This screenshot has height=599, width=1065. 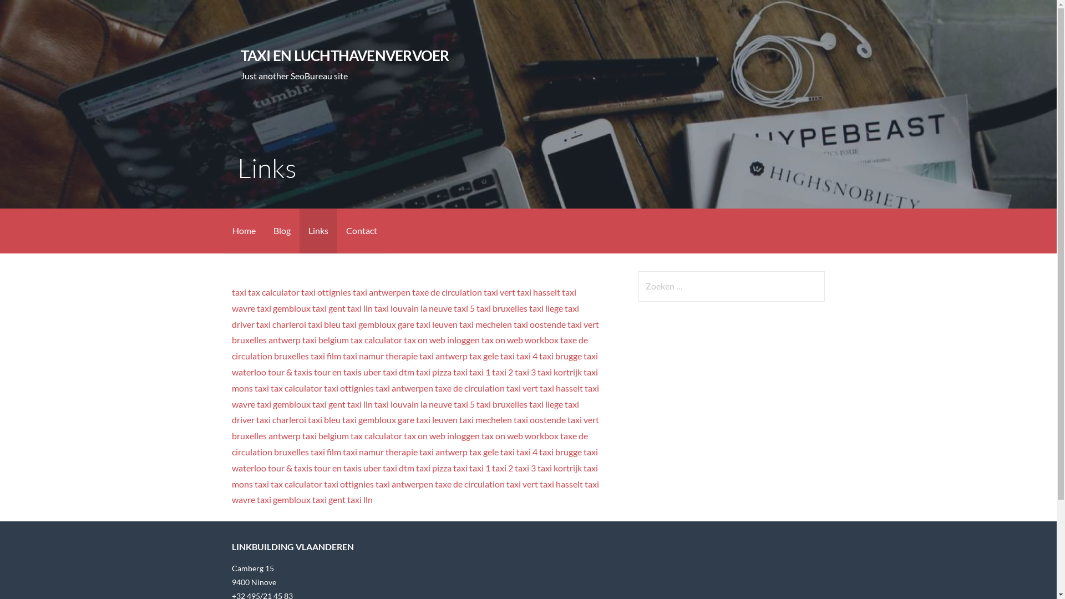 What do you see at coordinates (538, 292) in the screenshot?
I see `taxi hasselt` at bounding box center [538, 292].